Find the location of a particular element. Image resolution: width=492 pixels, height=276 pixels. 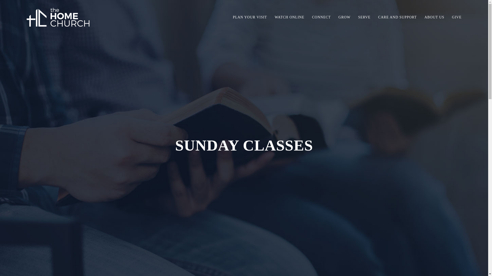

SERVE is located at coordinates (364, 17).